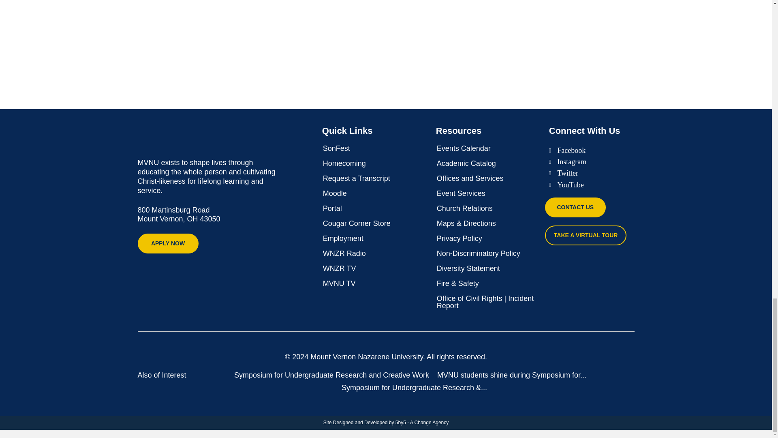  I want to click on Bossley 0428-004, so click(464, 2).